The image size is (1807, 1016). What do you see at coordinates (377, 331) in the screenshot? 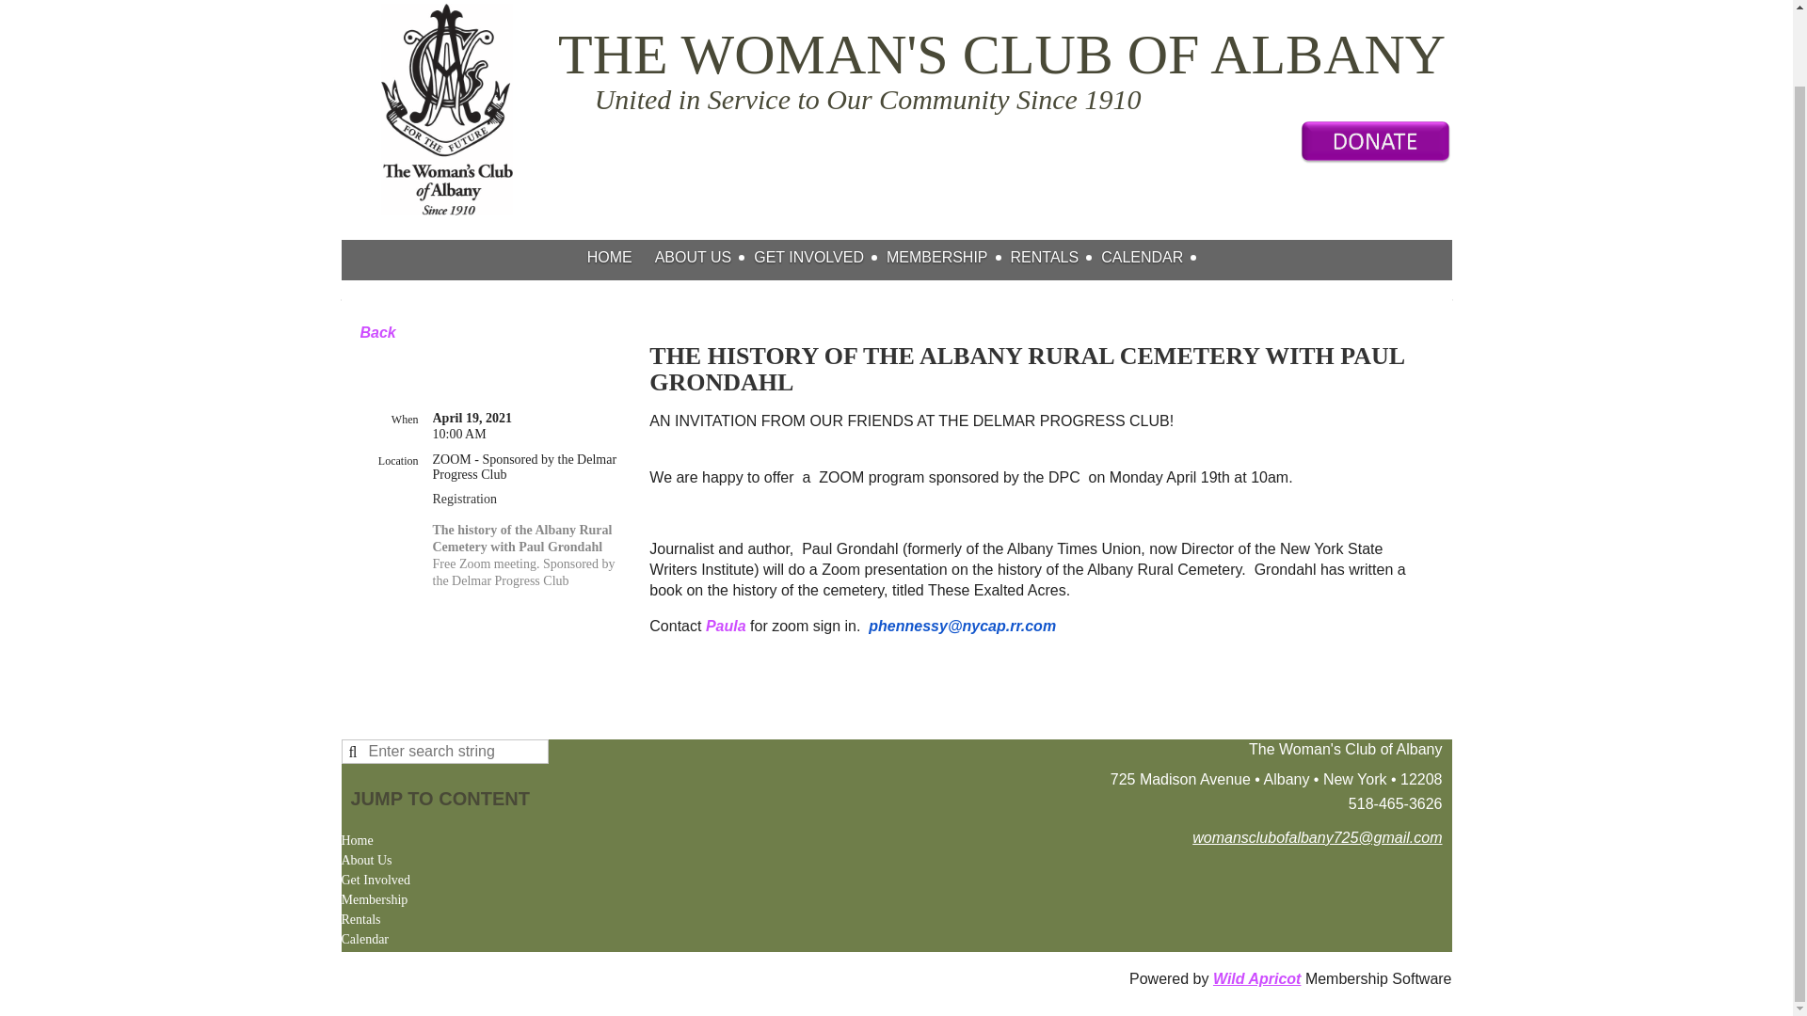
I see `Back` at bounding box center [377, 331].